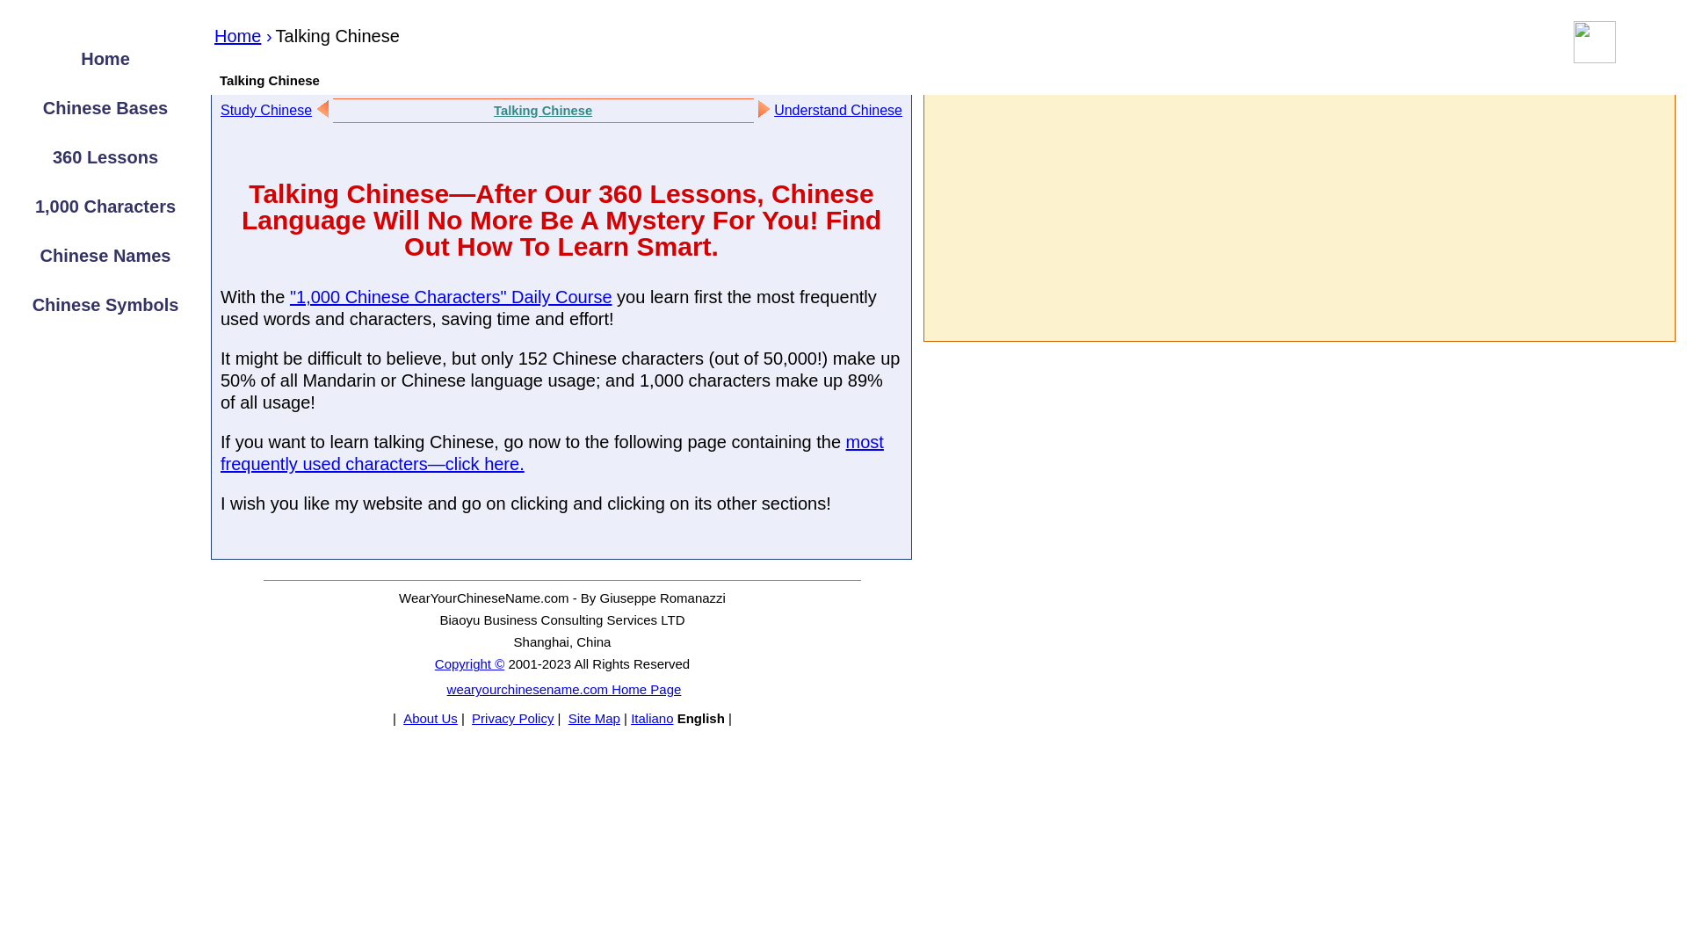 The height and width of the screenshot is (949, 1687). Describe the element at coordinates (652, 718) in the screenshot. I see `Italiano` at that location.